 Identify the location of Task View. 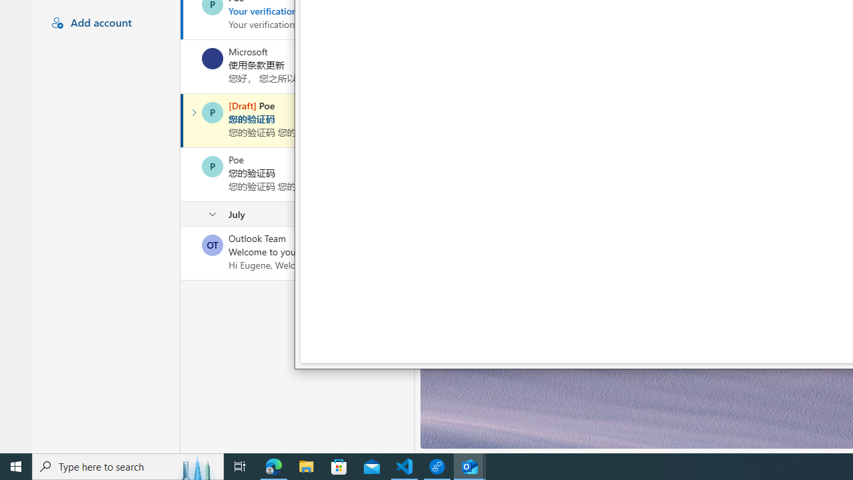
(240, 467).